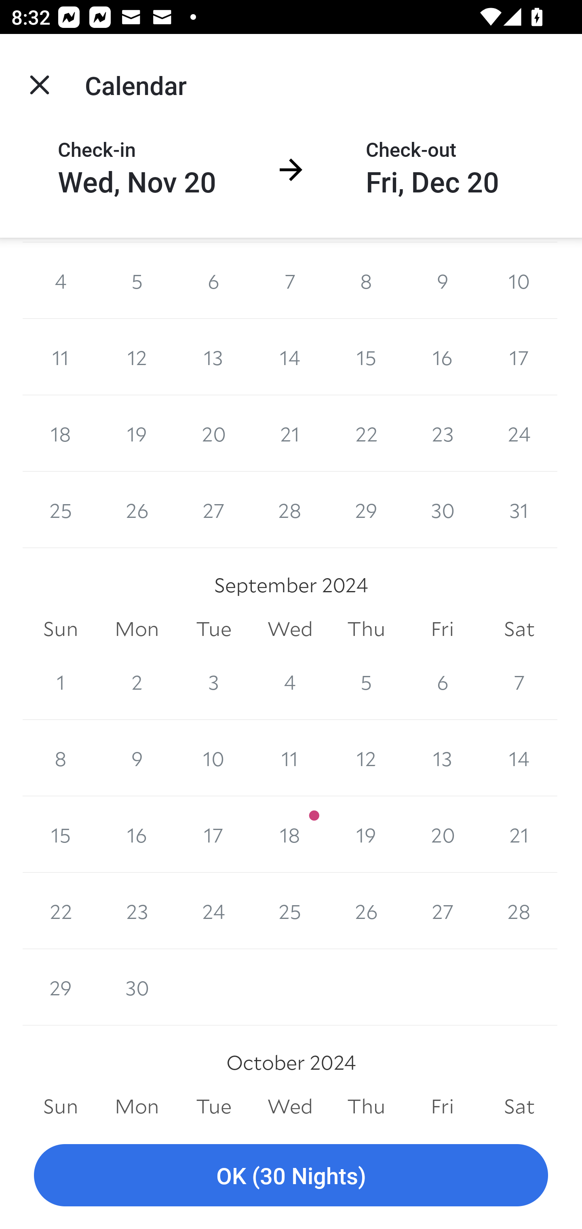 The image size is (582, 1229). Describe the element at coordinates (442, 1106) in the screenshot. I see `Fri` at that location.